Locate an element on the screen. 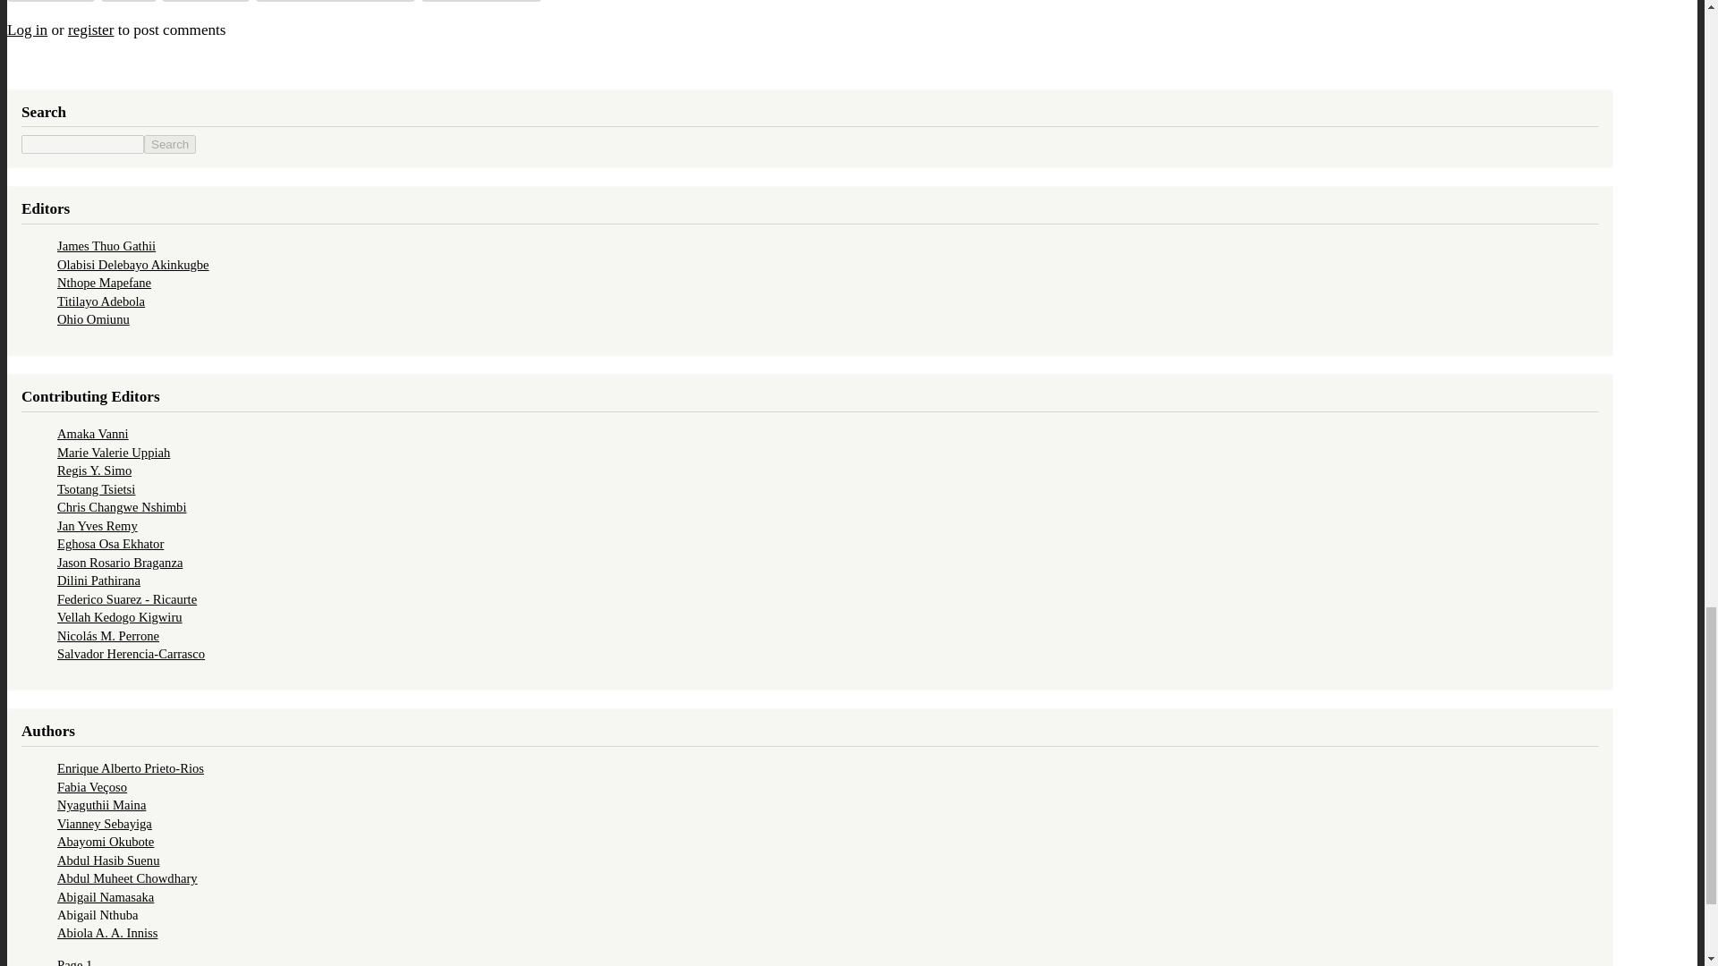  Enter the terms you wish to search for. is located at coordinates (82, 144).